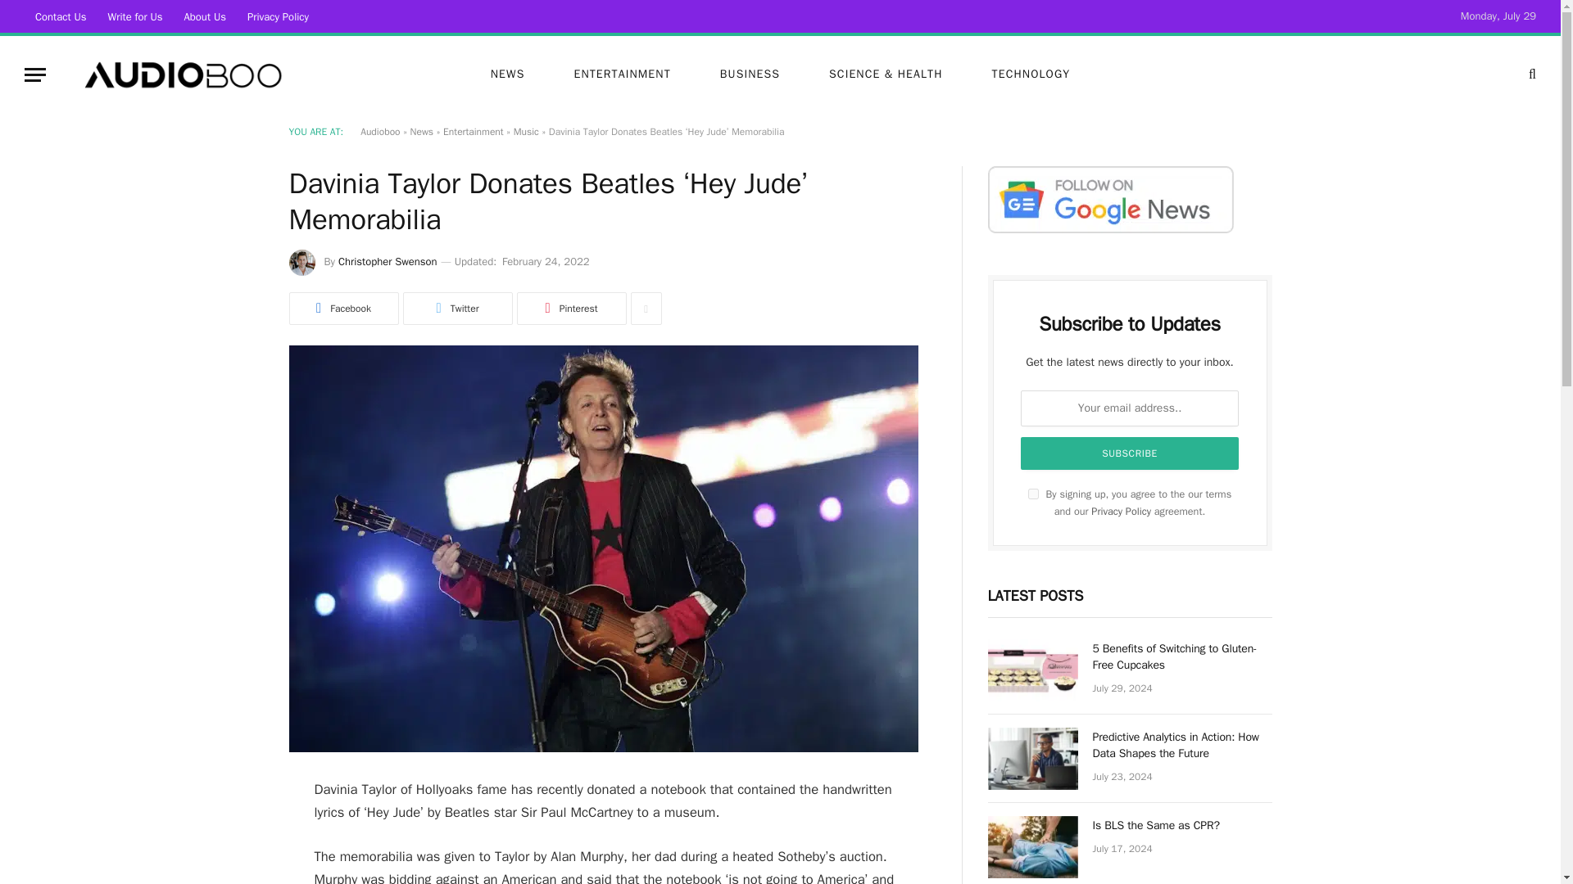 The width and height of the screenshot is (1573, 884). What do you see at coordinates (278, 16) in the screenshot?
I see `Privacy Policy` at bounding box center [278, 16].